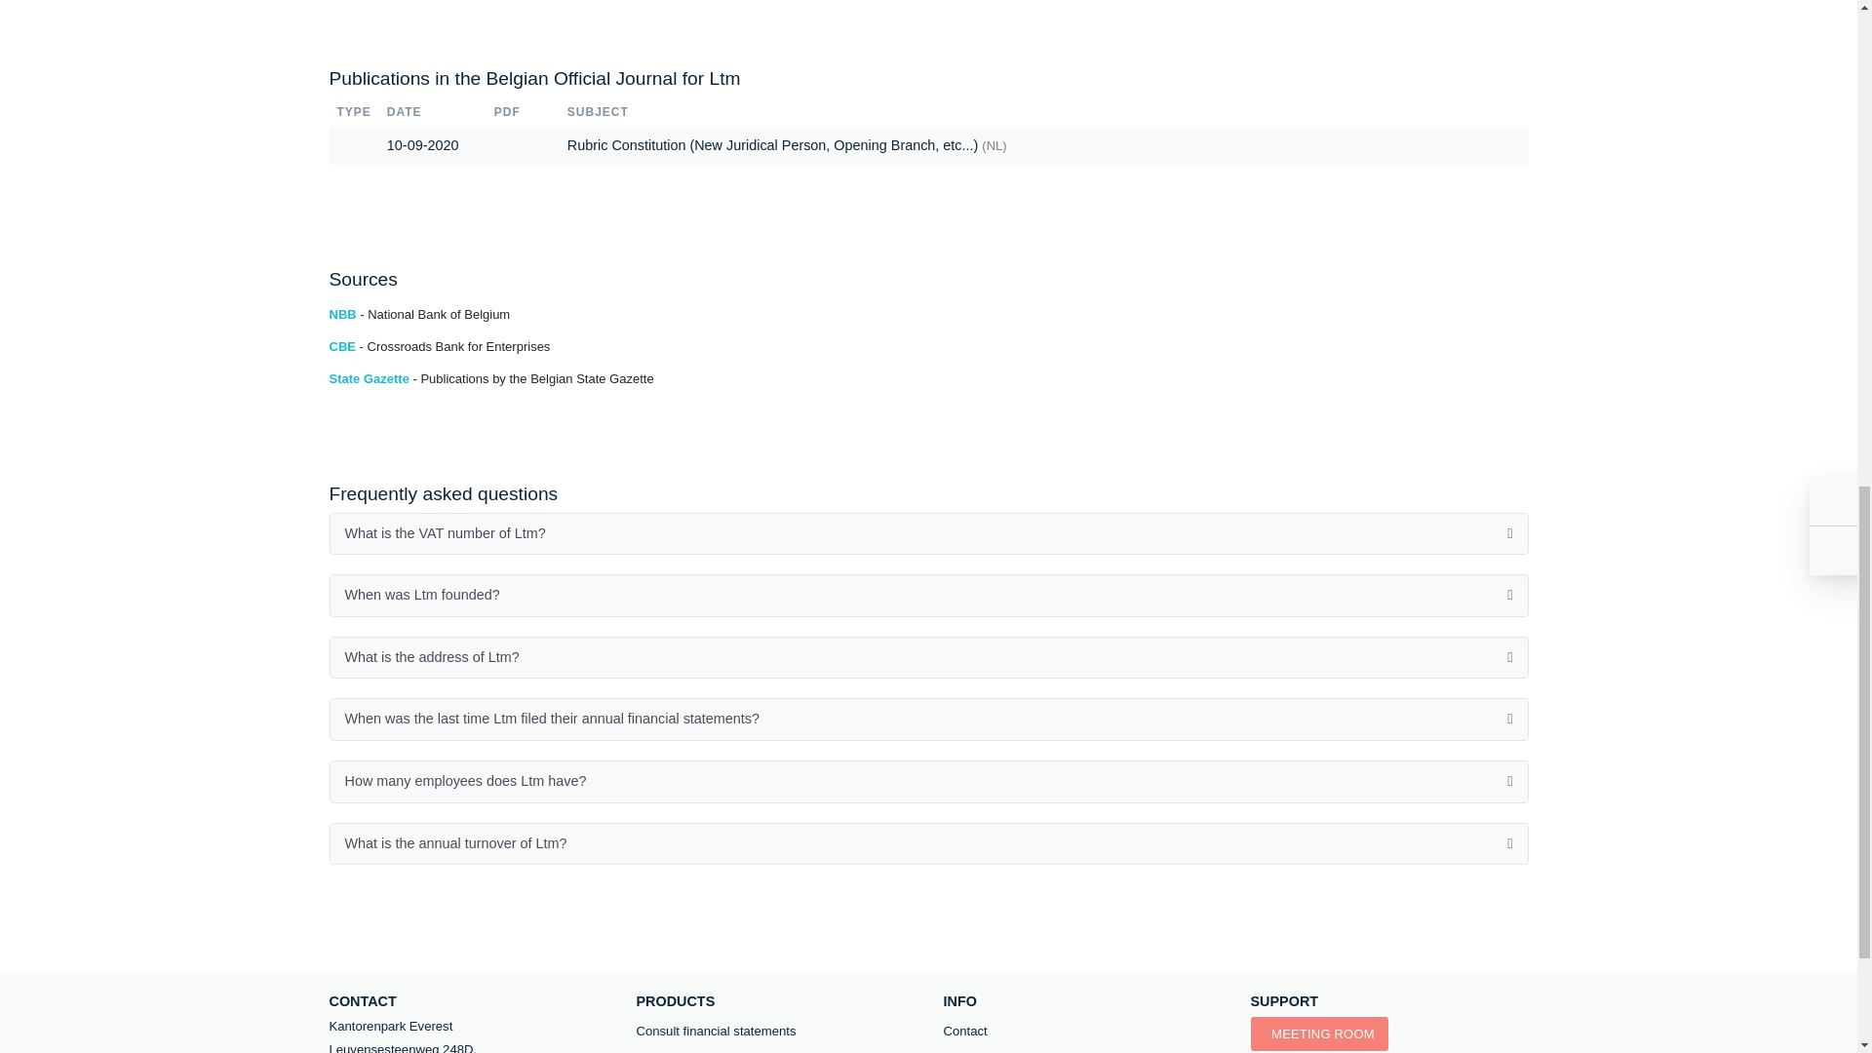 The width and height of the screenshot is (1872, 1053). Describe the element at coordinates (491, 378) in the screenshot. I see `State Gazette - Publications by the Belgian State Gazette` at that location.